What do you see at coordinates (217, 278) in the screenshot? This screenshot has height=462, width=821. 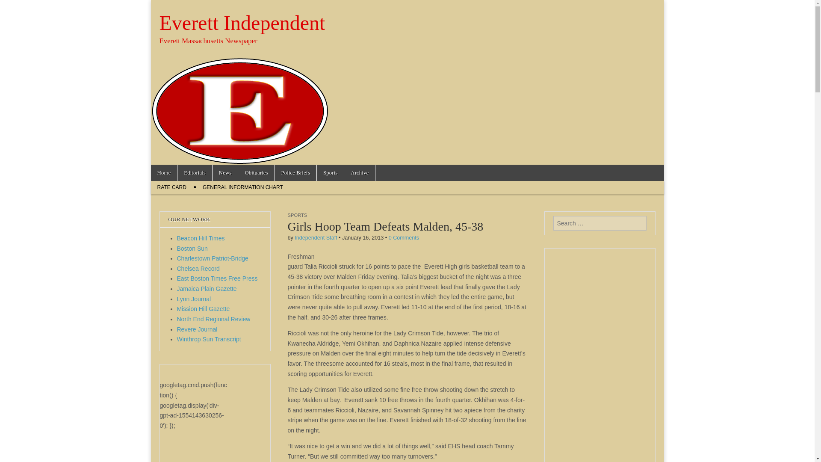 I see `East Boston Times Free Press` at bounding box center [217, 278].